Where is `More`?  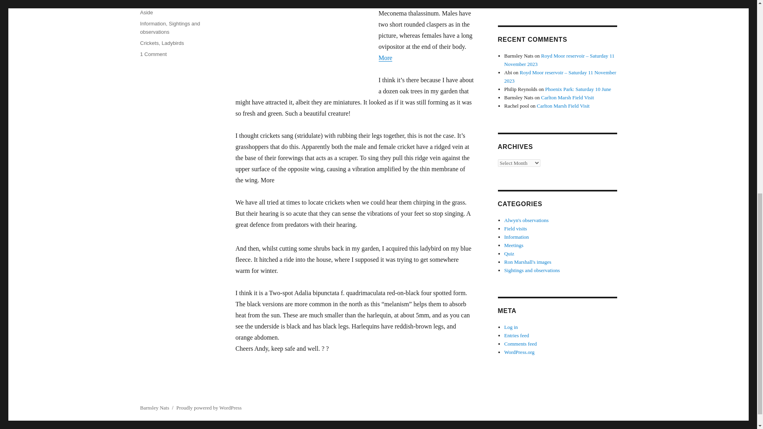
More is located at coordinates (385, 58).